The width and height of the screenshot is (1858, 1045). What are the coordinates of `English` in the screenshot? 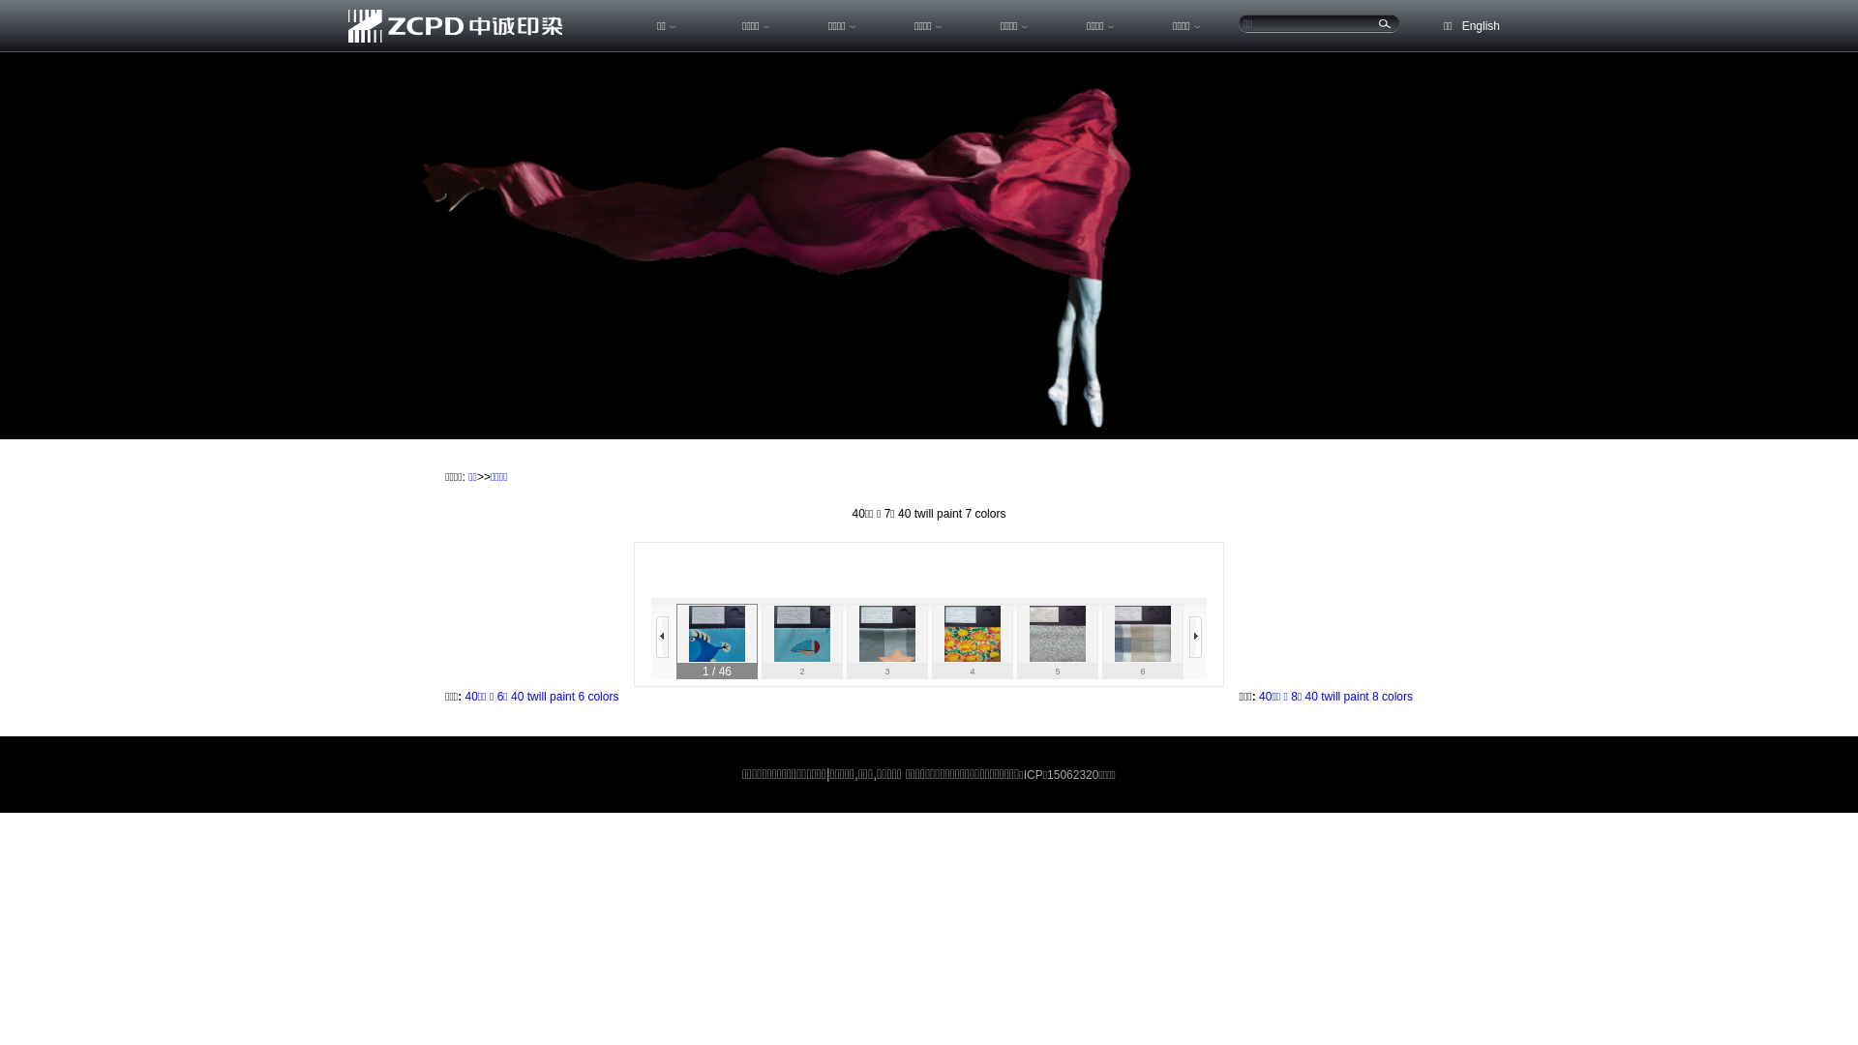 It's located at (1481, 26).